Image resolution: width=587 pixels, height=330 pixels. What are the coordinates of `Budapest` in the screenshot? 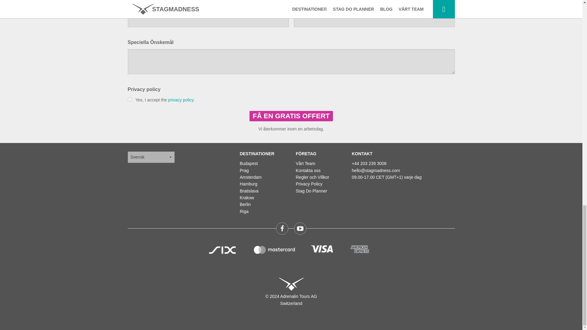 It's located at (248, 163).